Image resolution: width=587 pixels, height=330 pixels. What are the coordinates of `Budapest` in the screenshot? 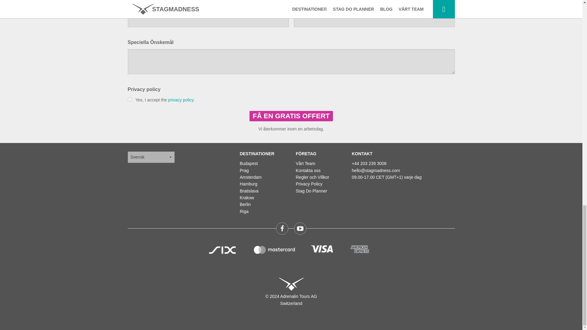 It's located at (248, 163).